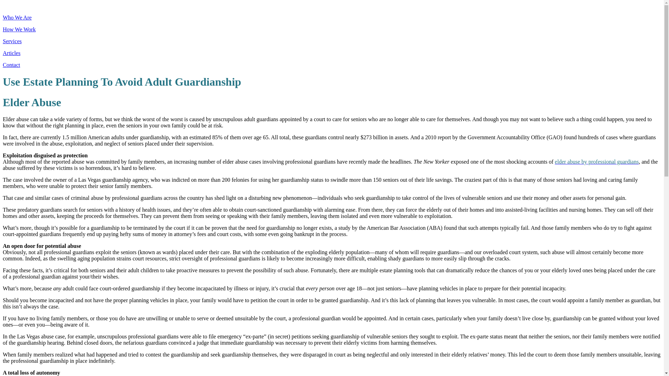 The height and width of the screenshot is (376, 669). I want to click on Services, so click(12, 41).